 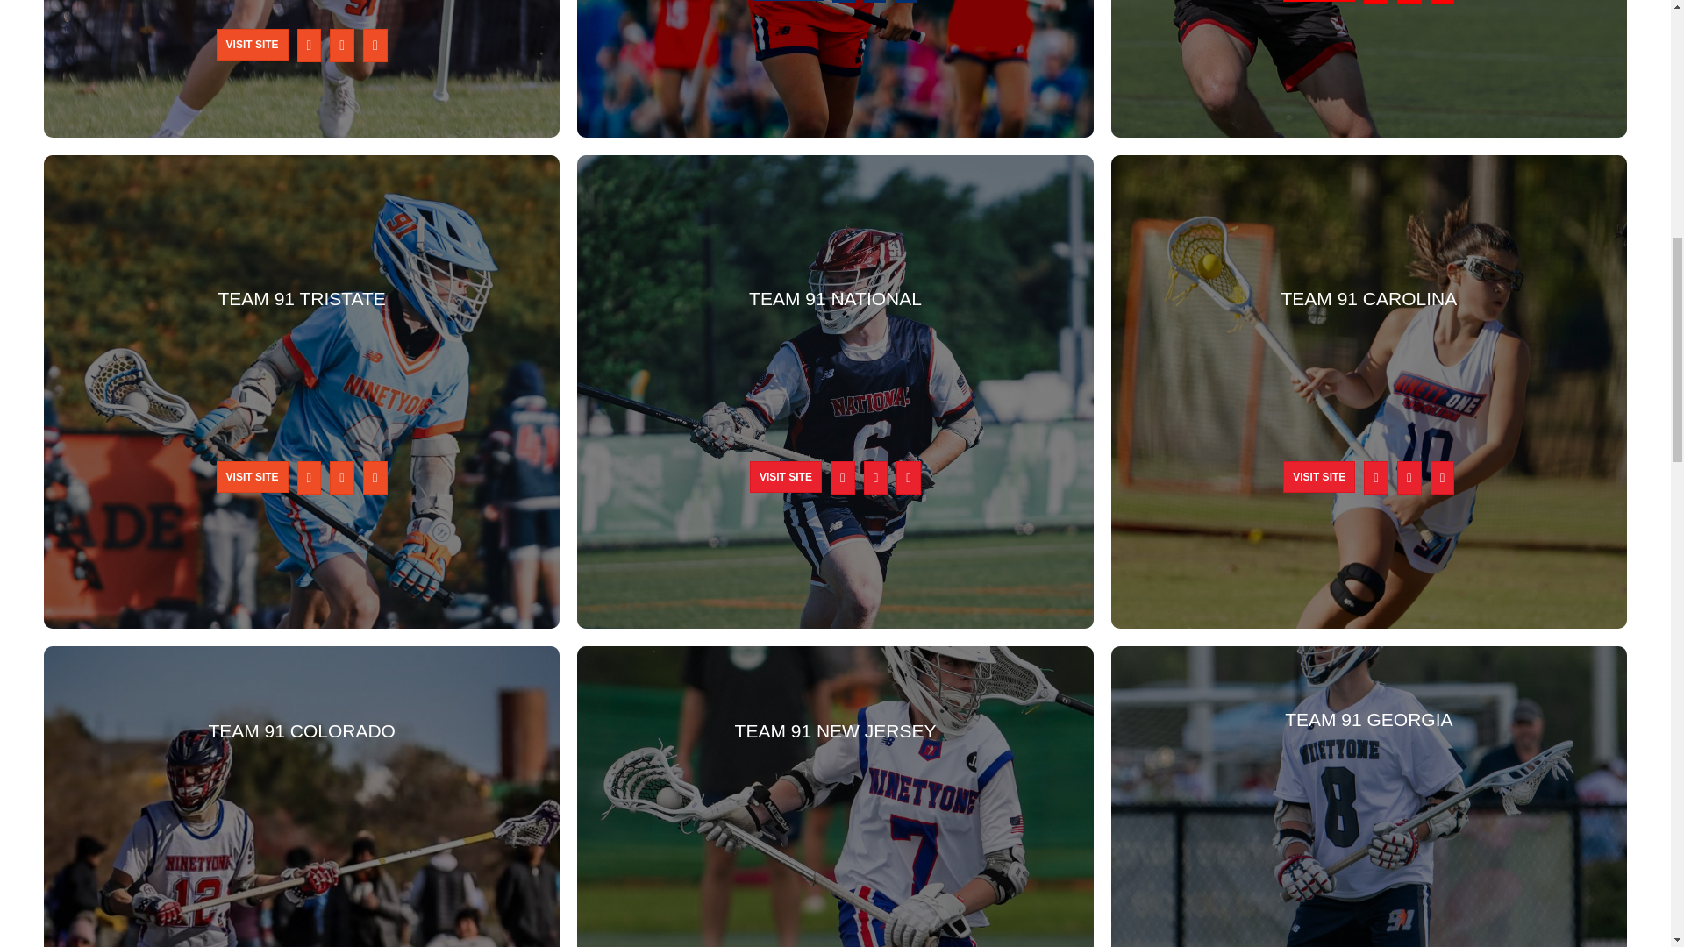 What do you see at coordinates (253, 45) in the screenshot?
I see `VISIT SITE` at bounding box center [253, 45].